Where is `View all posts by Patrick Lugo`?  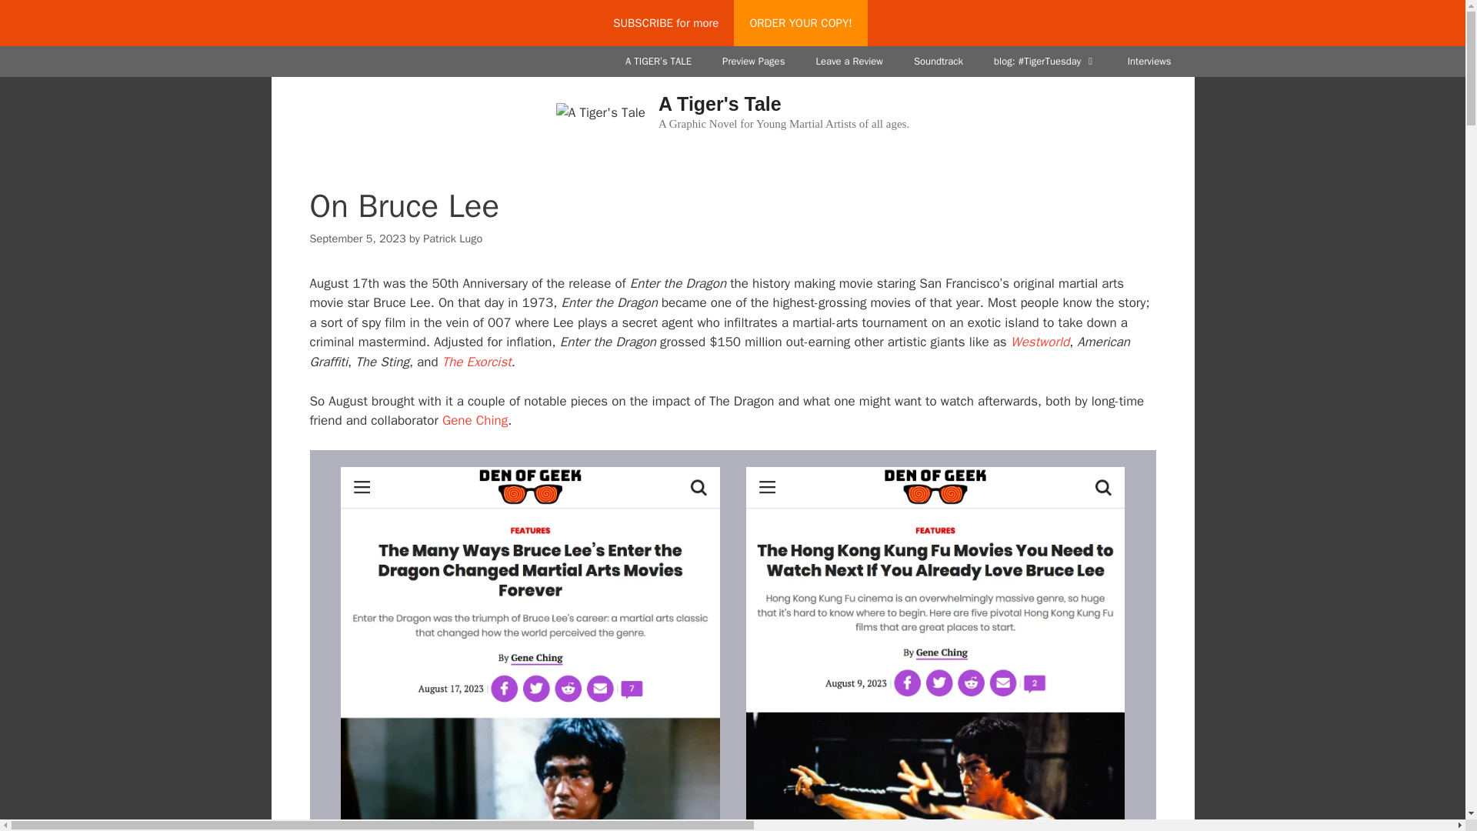
View all posts by Patrick Lugo is located at coordinates (452, 239).